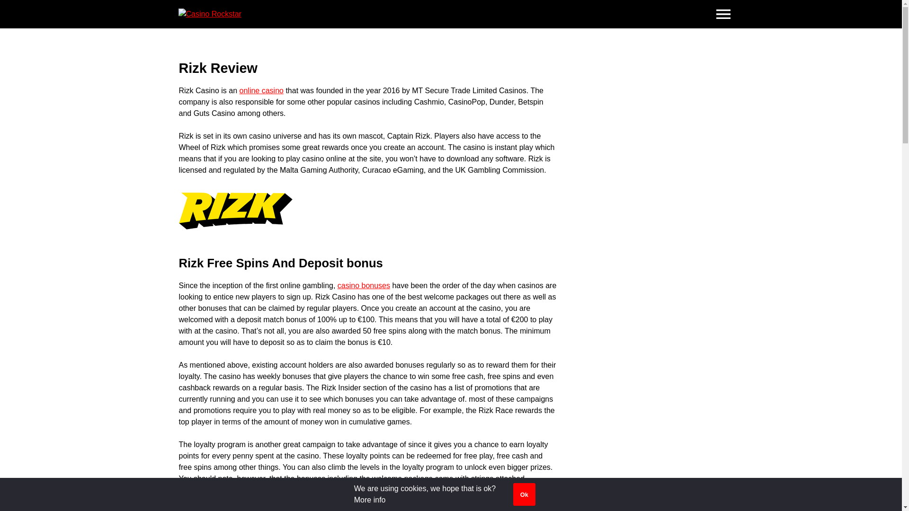 The image size is (909, 511). What do you see at coordinates (370, 500) in the screenshot?
I see `More info` at bounding box center [370, 500].